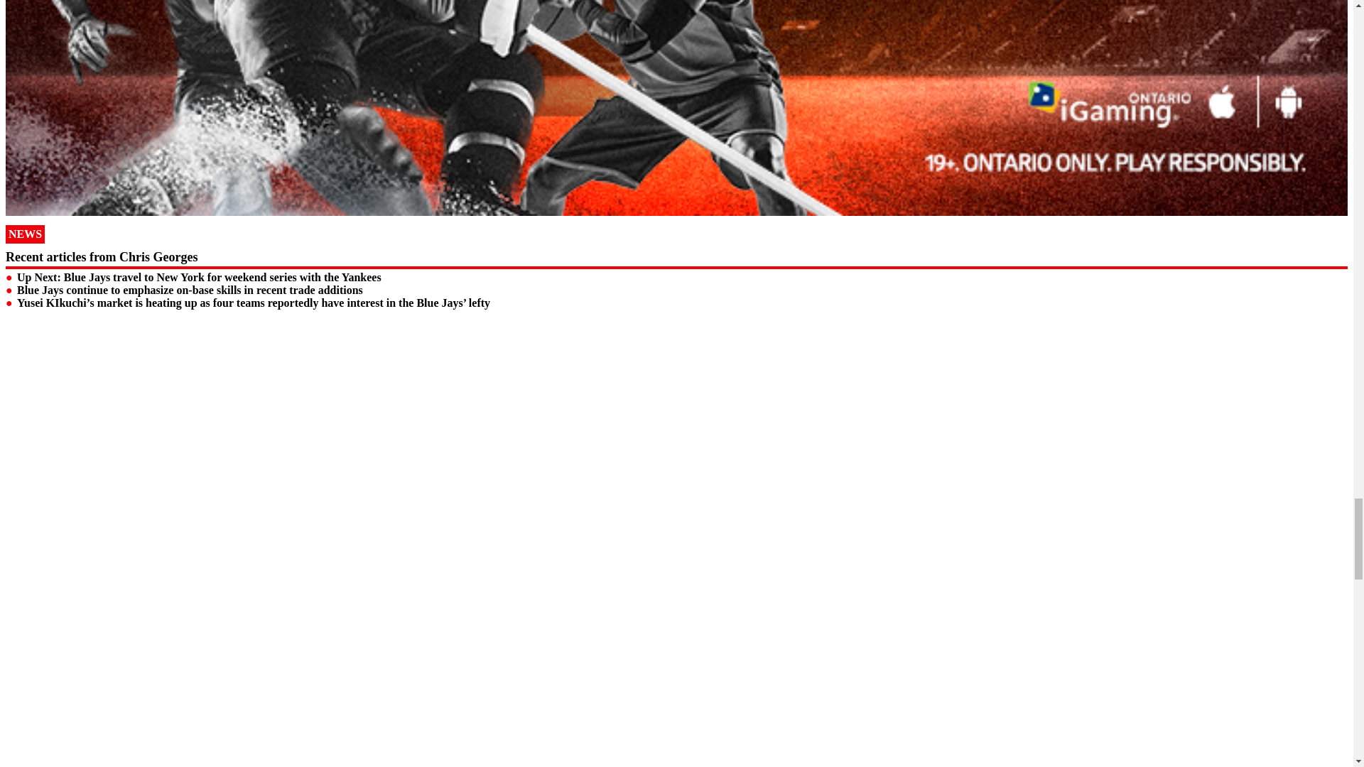 This screenshot has width=1364, height=767. I want to click on NEWS, so click(25, 234).